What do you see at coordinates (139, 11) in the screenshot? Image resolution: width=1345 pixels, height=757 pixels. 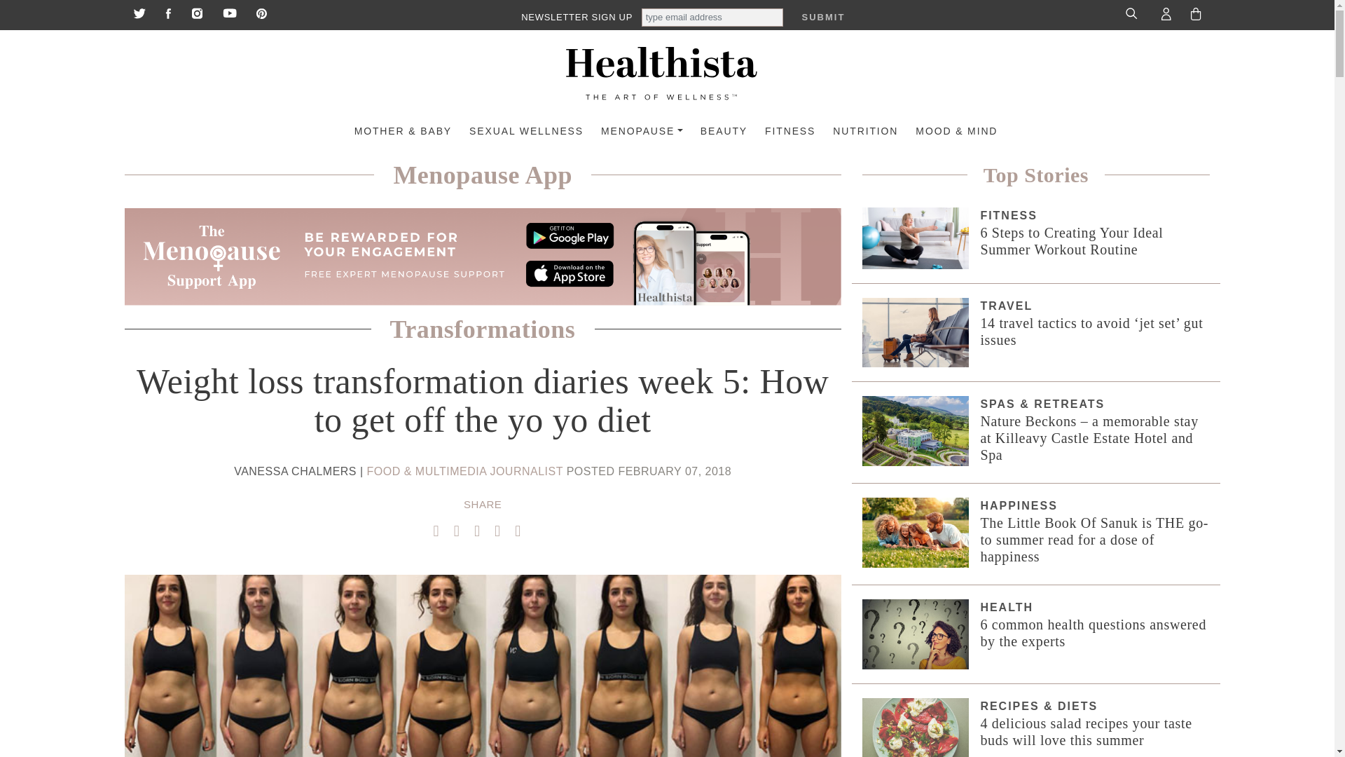 I see `Twitter` at bounding box center [139, 11].